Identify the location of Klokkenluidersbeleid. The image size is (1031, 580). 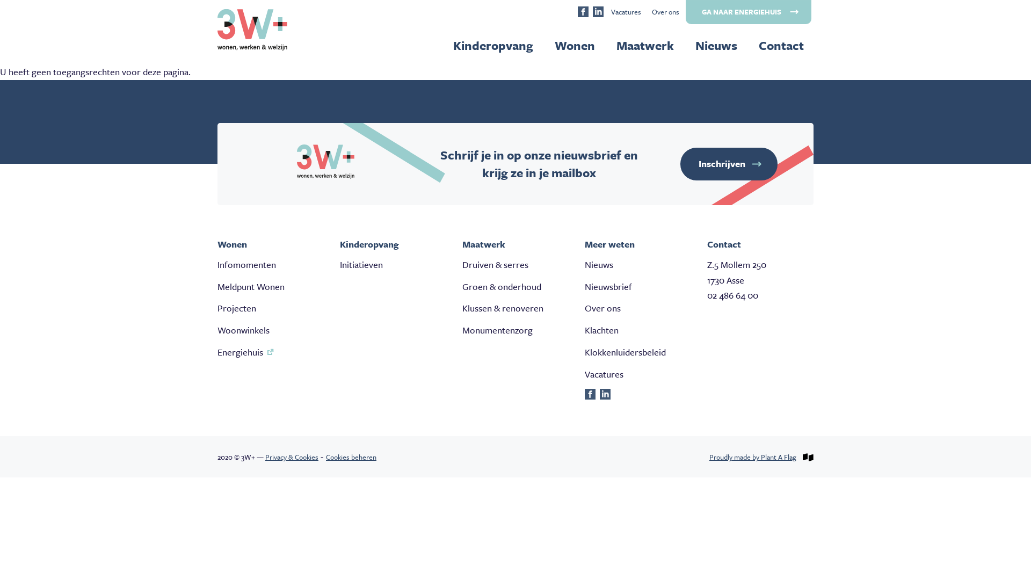
(625, 352).